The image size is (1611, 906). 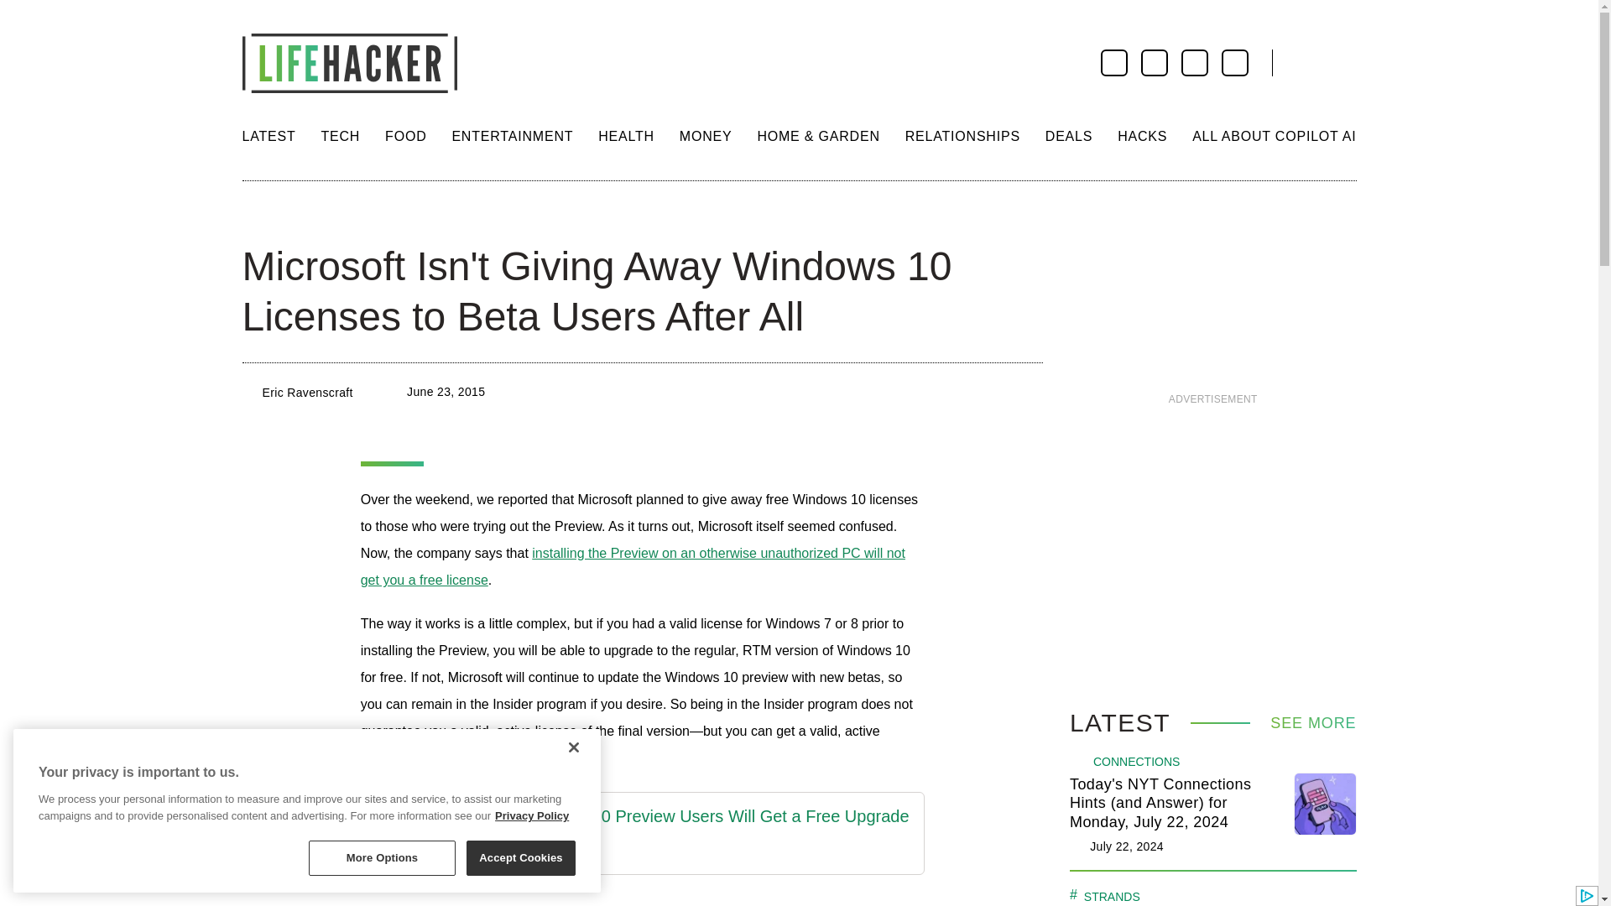 What do you see at coordinates (706, 136) in the screenshot?
I see `MONEY` at bounding box center [706, 136].